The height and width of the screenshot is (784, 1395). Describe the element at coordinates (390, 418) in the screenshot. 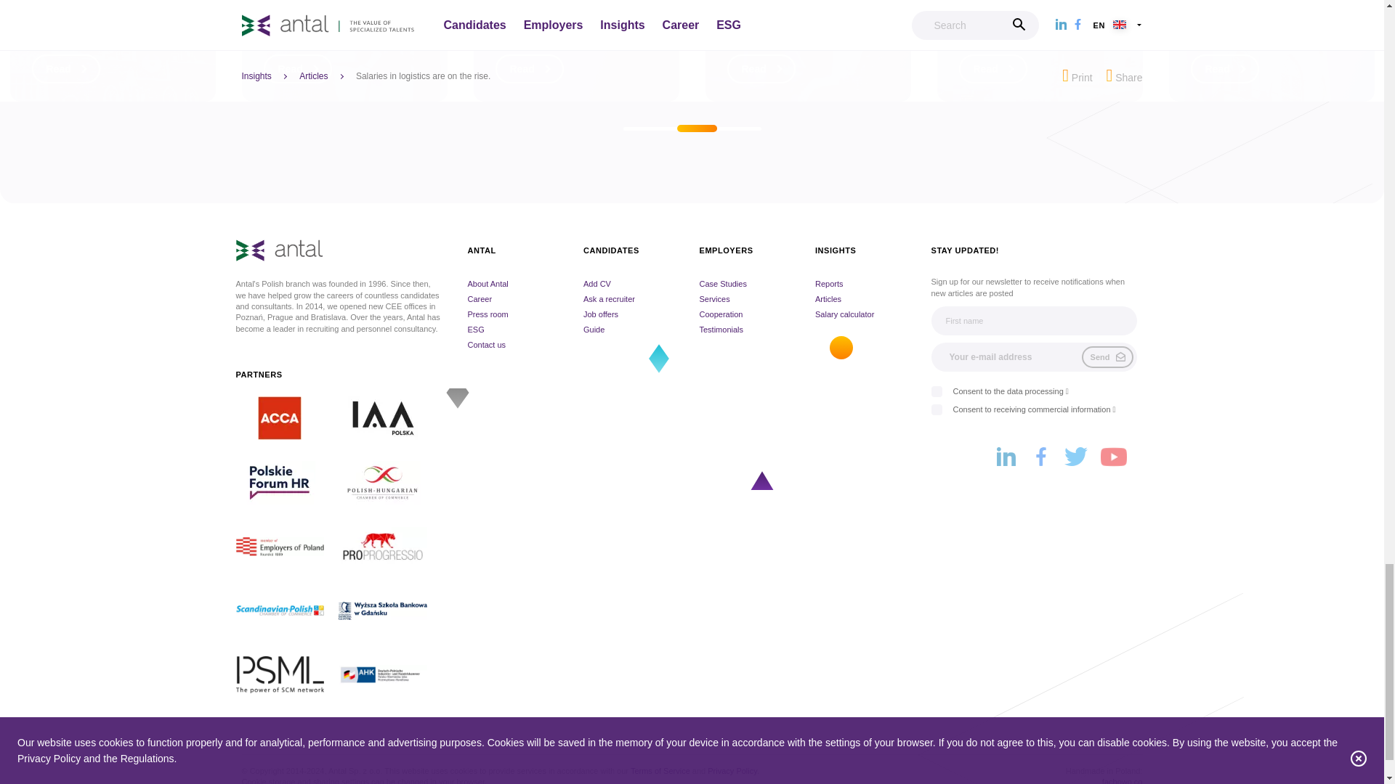

I see `IAA Poland International Advertising Association` at that location.